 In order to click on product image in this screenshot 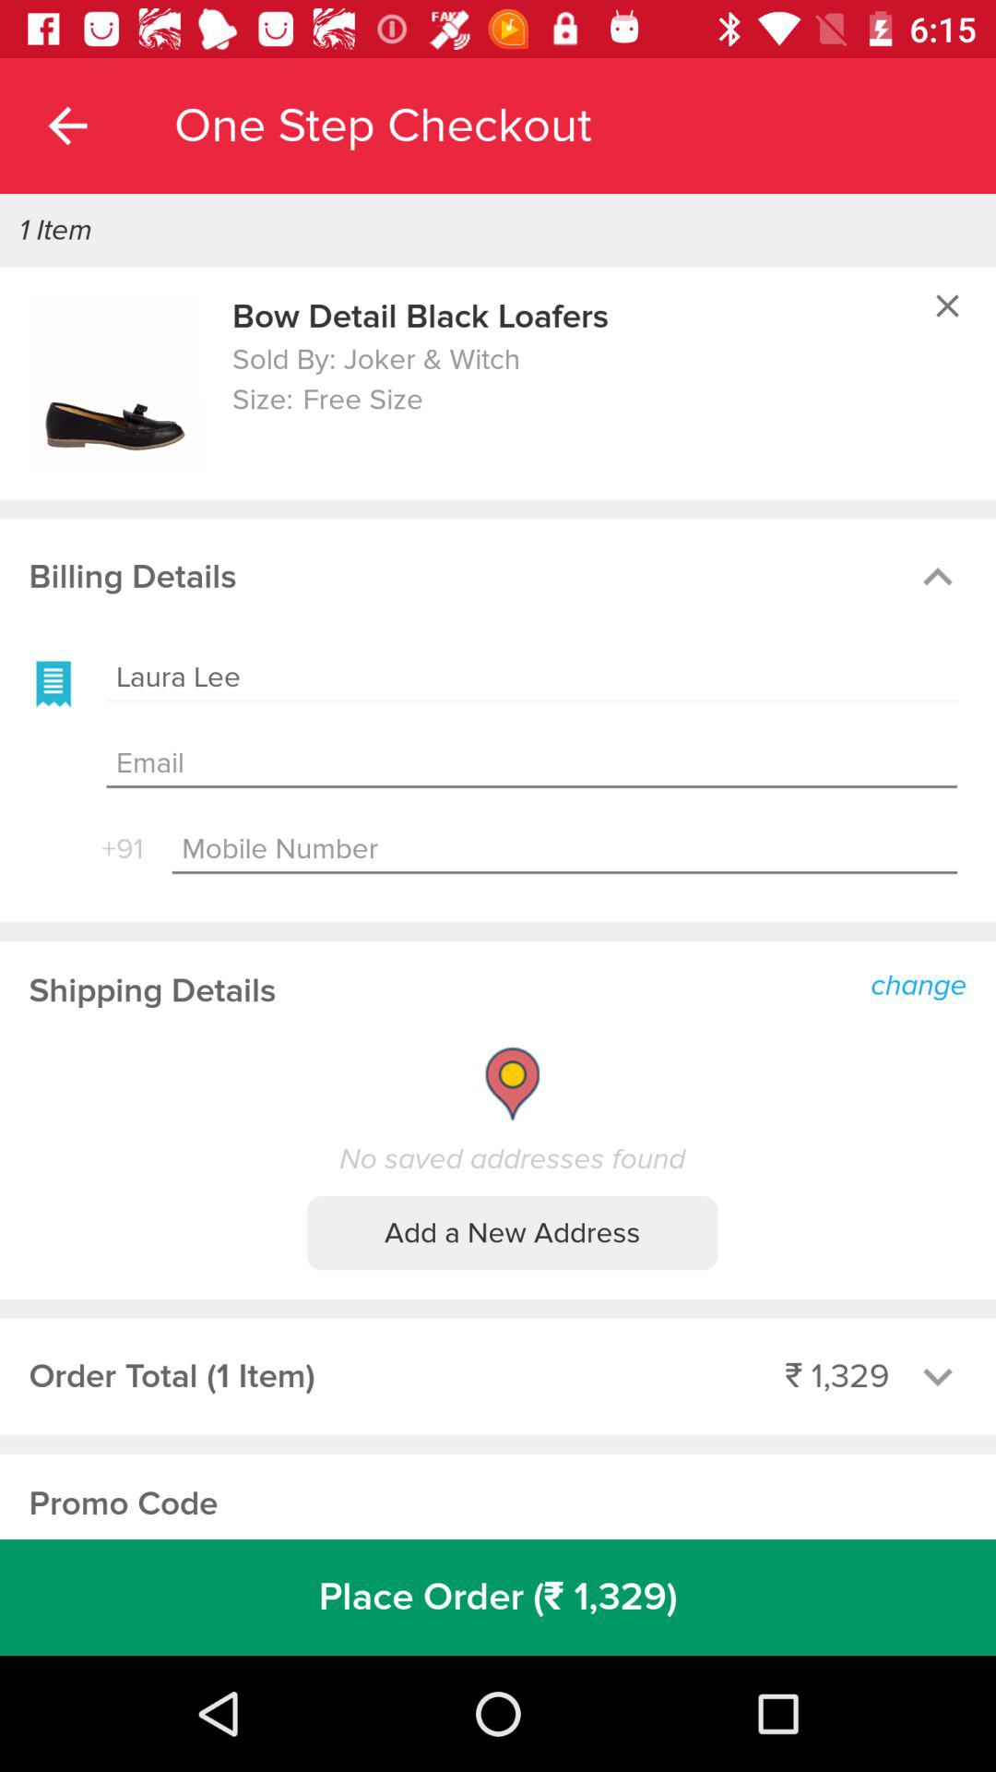, I will do `click(116, 384)`.